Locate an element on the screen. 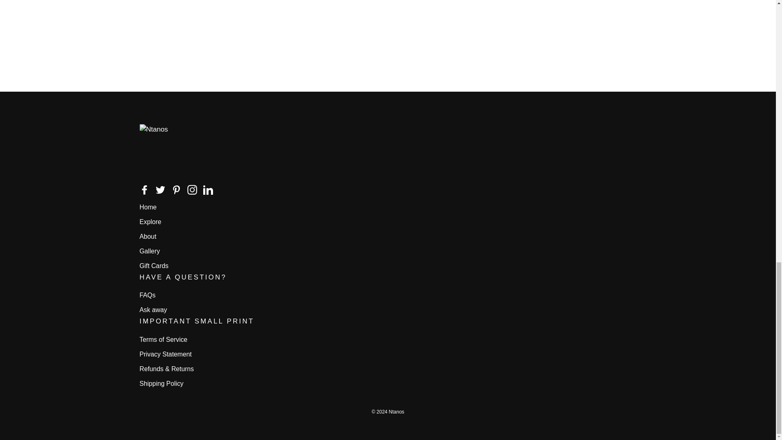 Image resolution: width=782 pixels, height=440 pixels. Ntanos on LinkedIn is located at coordinates (208, 189).